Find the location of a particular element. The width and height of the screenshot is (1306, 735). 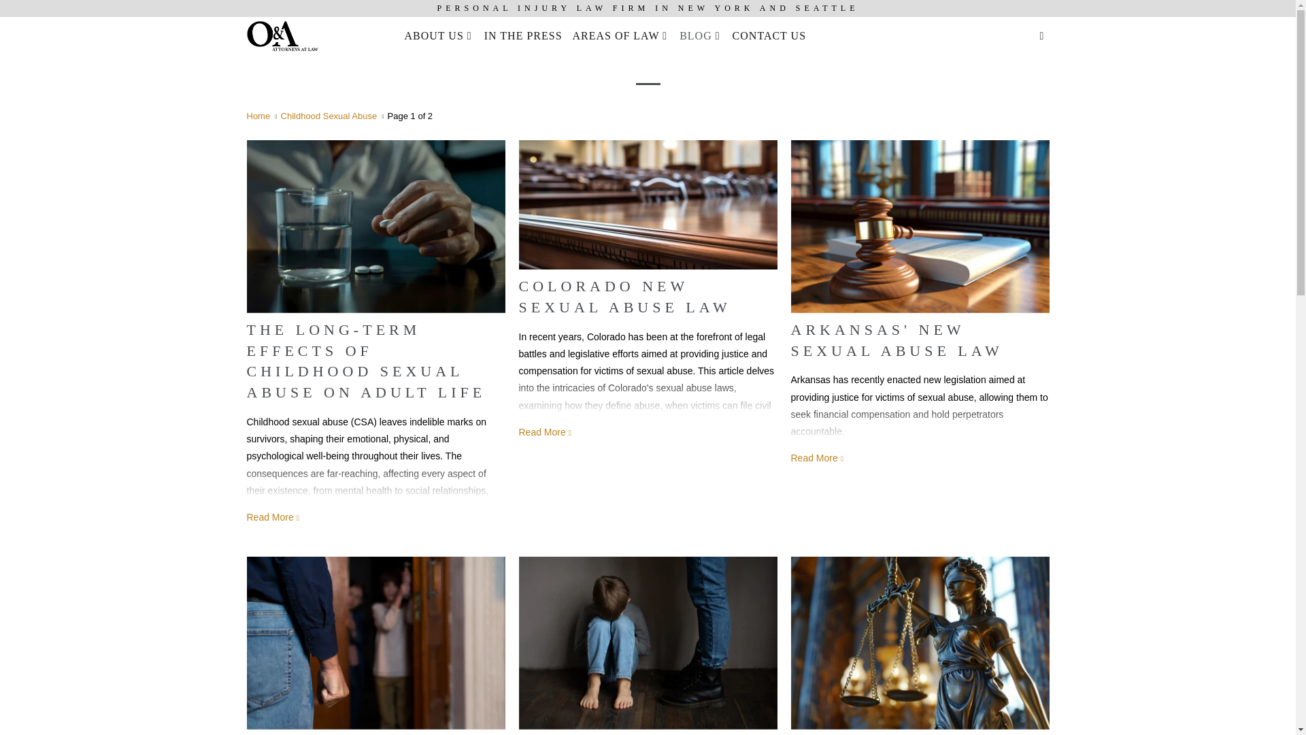

The Reality of Sexual Abusers is located at coordinates (375, 642).